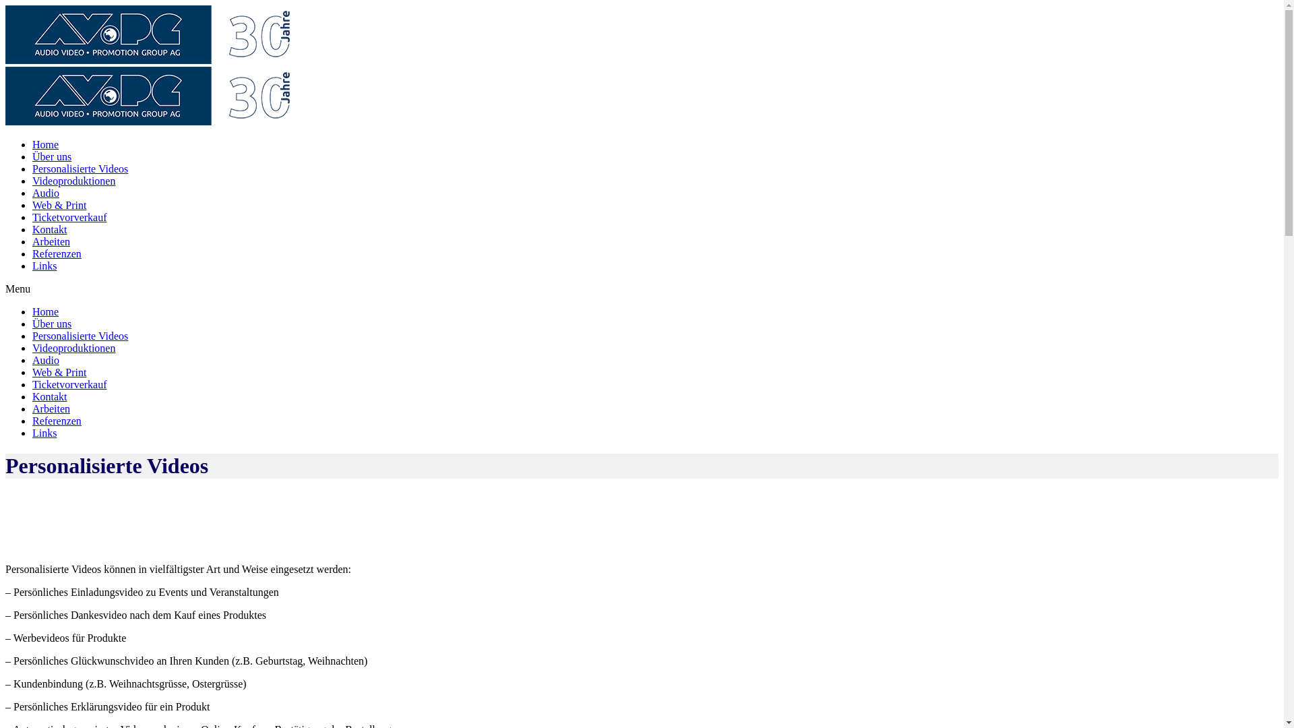  Describe the element at coordinates (50, 229) in the screenshot. I see `Kontakt` at that location.